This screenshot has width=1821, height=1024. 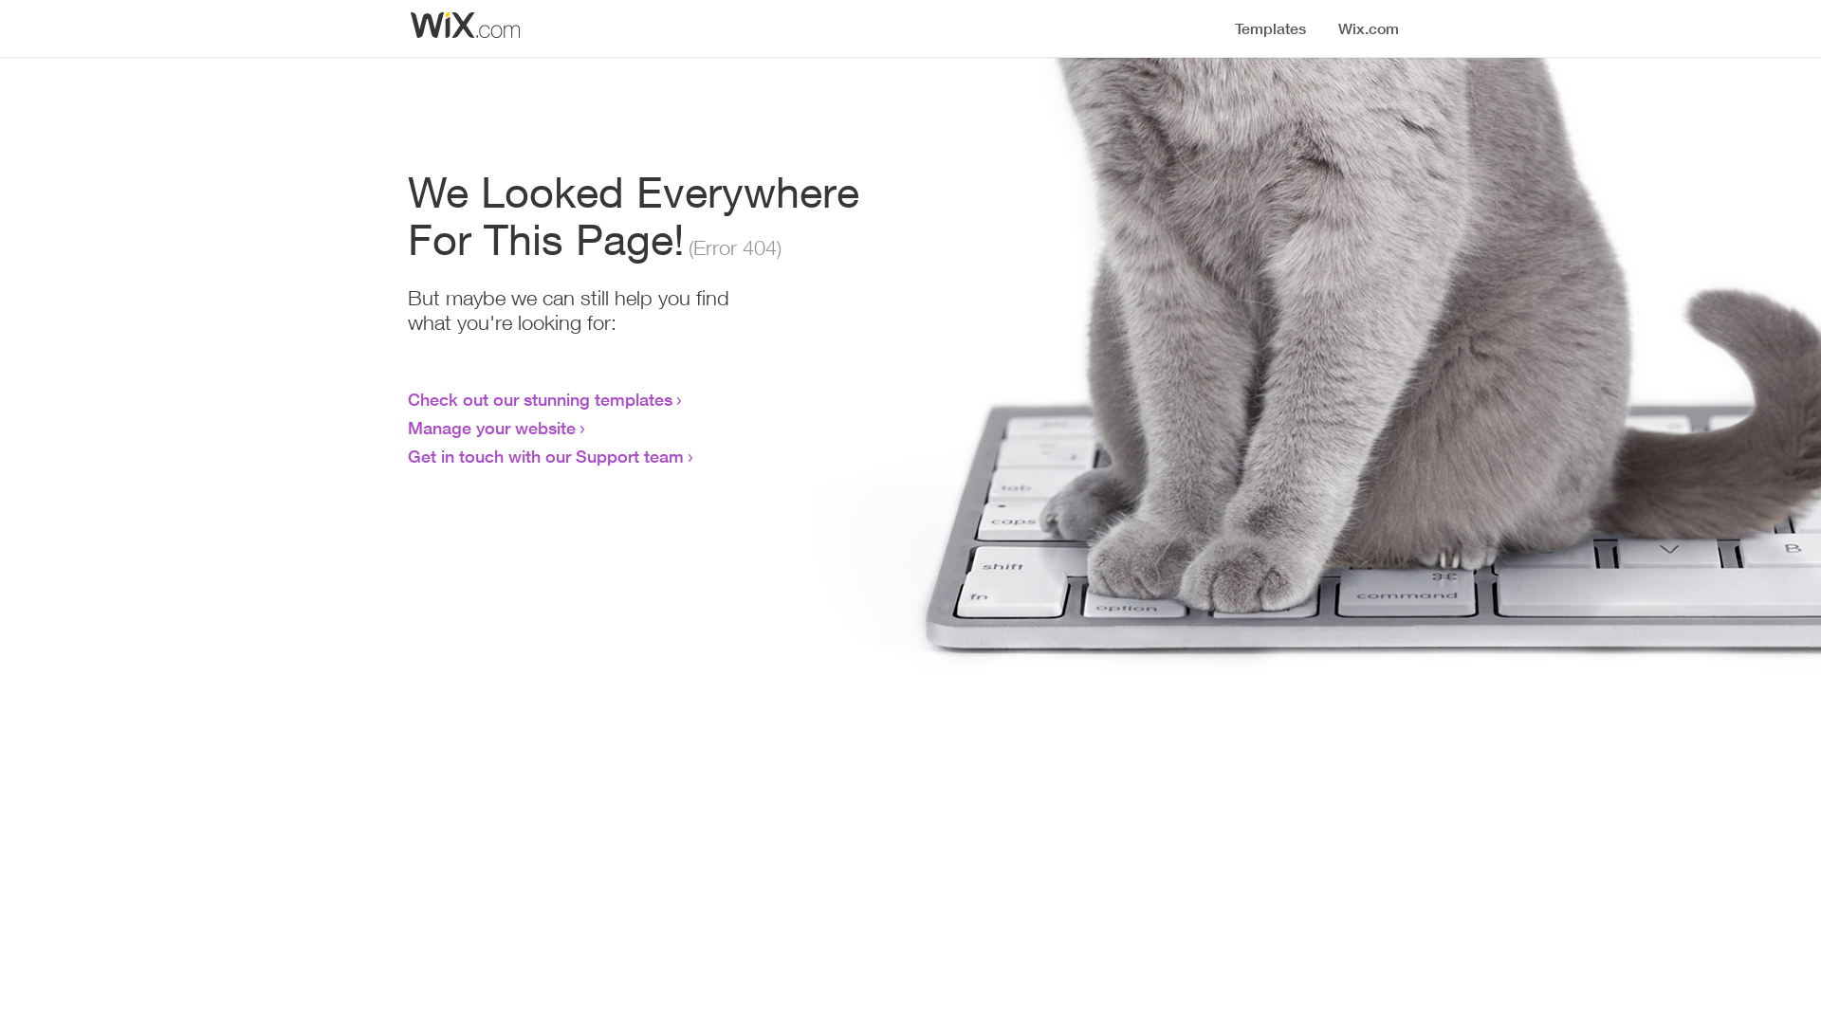 What do you see at coordinates (546, 456) in the screenshot?
I see `Get in touch with our Support team` at bounding box center [546, 456].